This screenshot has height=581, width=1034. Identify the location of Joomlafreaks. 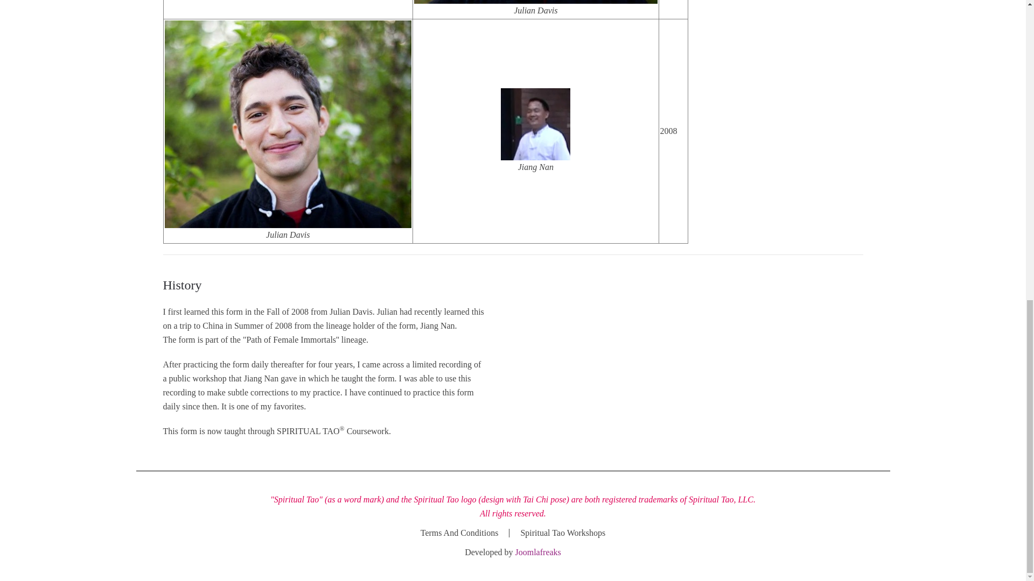
(537, 552).